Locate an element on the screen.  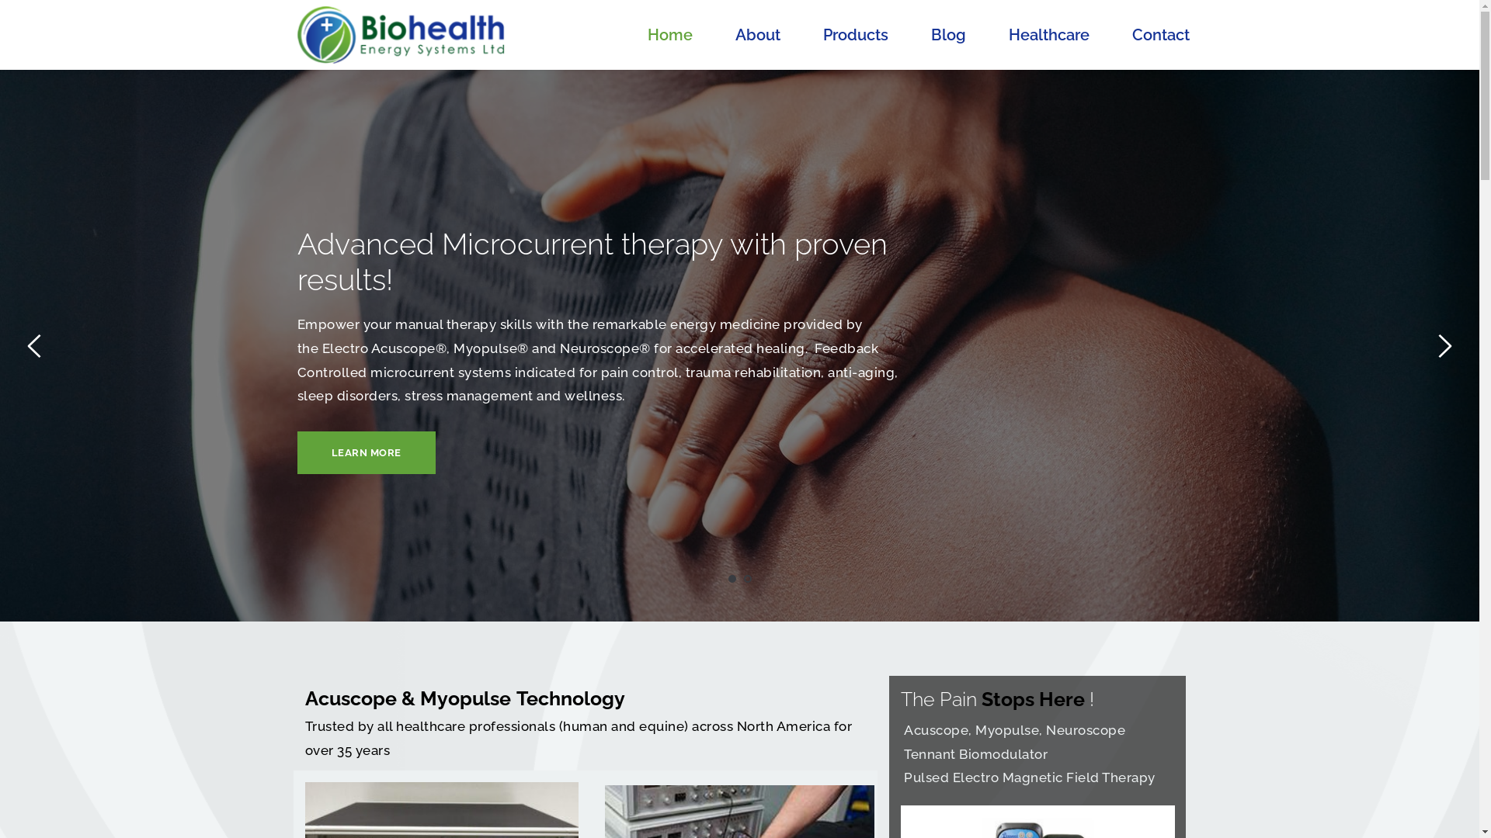
2 is located at coordinates (748, 579).